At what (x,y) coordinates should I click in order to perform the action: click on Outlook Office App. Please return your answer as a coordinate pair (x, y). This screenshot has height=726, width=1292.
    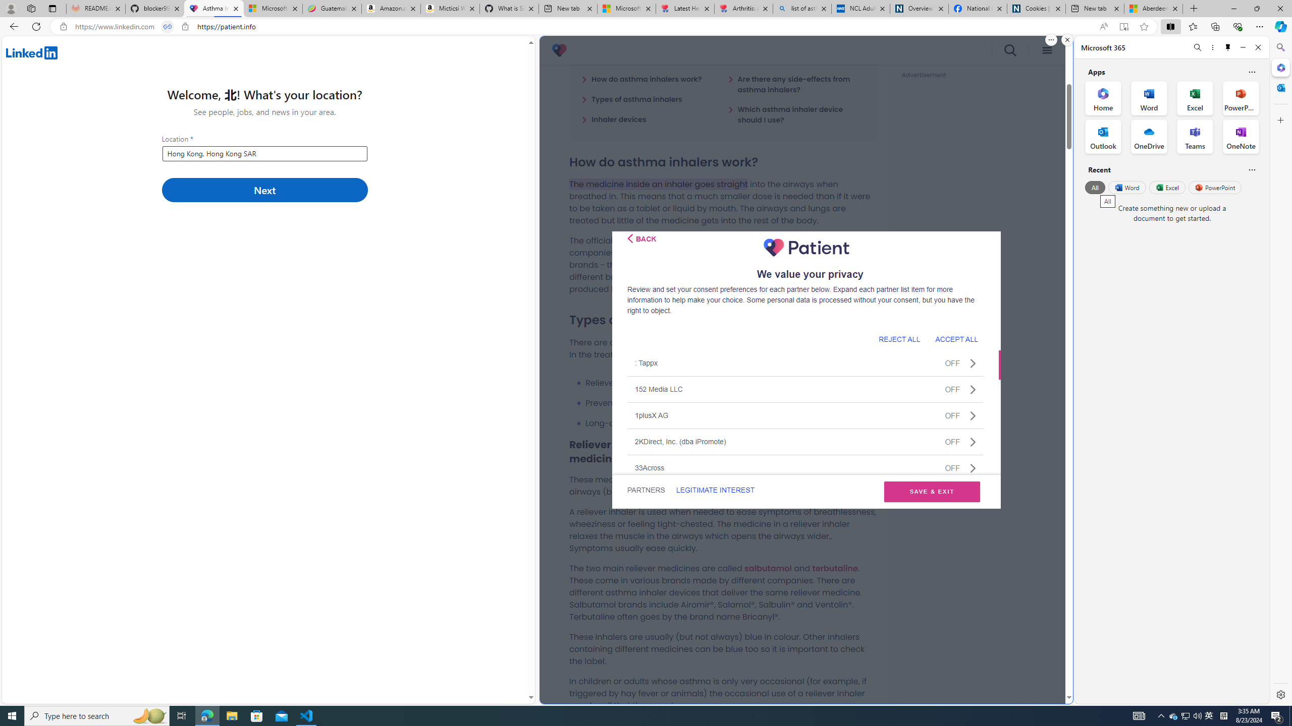
    Looking at the image, I should click on (1103, 137).